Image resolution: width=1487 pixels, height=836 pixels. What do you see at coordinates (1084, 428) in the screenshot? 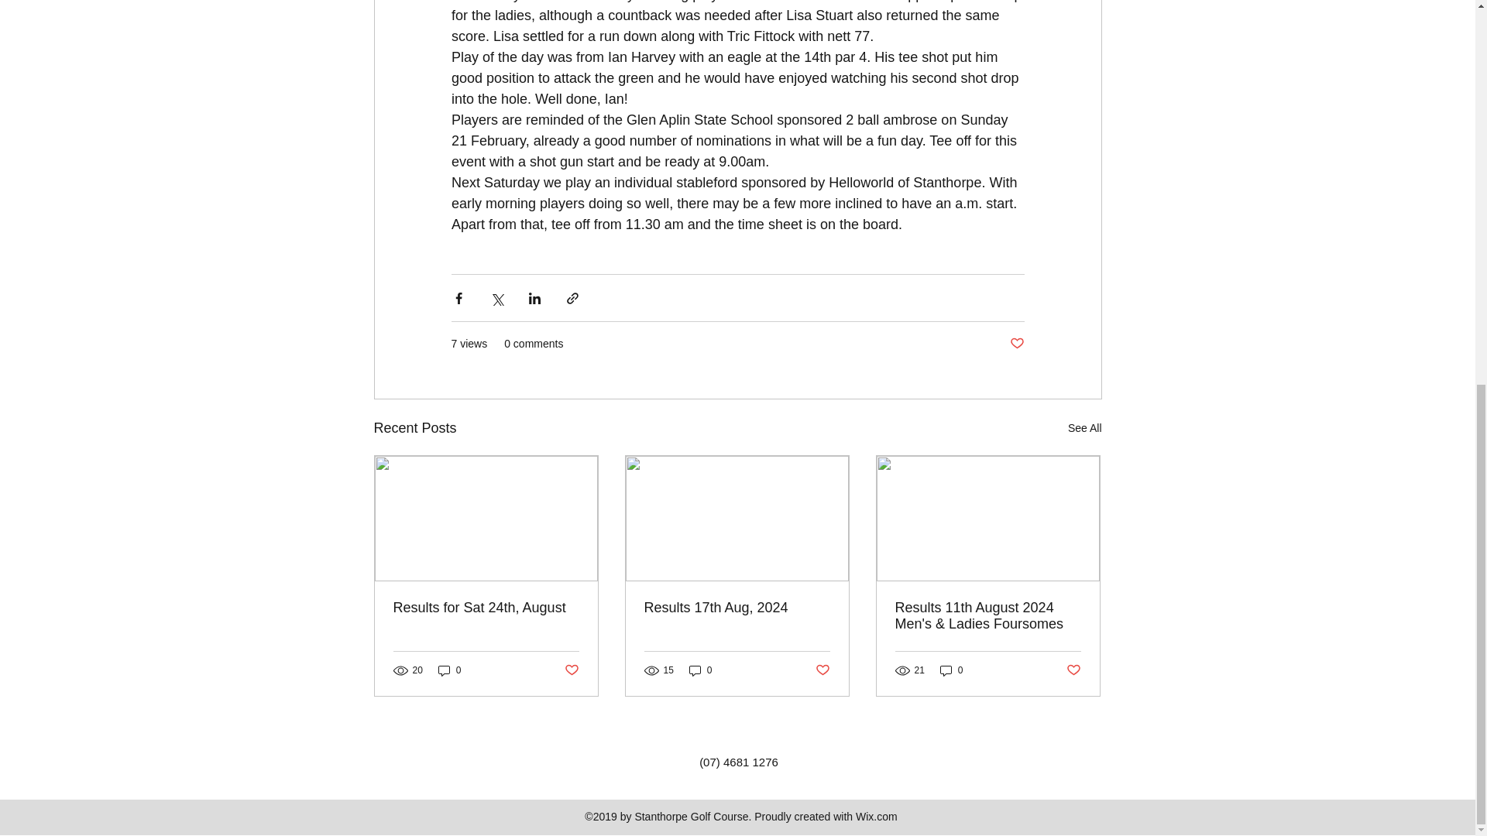
I see `See All` at bounding box center [1084, 428].